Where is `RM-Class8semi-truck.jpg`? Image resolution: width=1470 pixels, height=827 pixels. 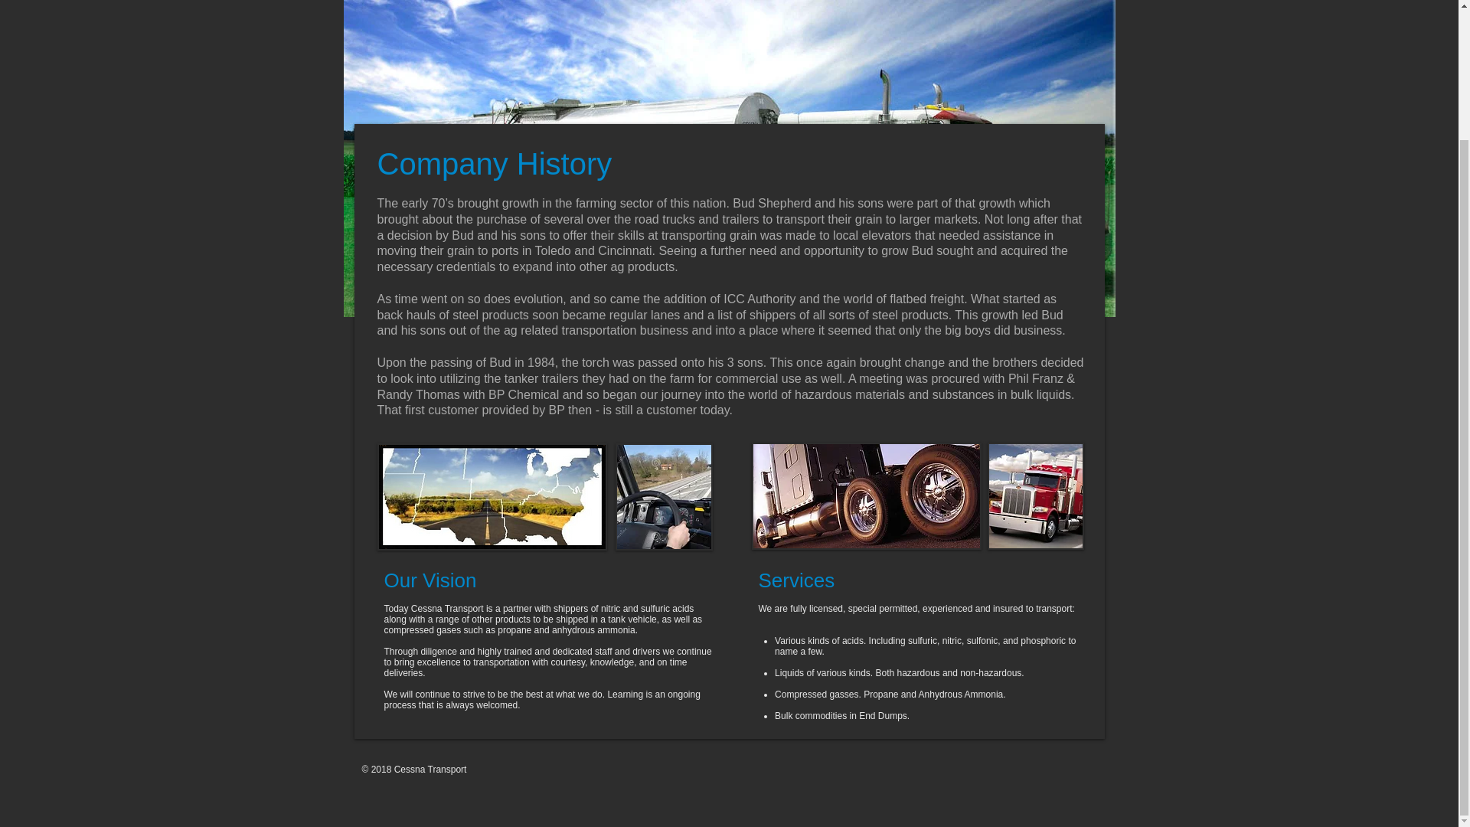
RM-Class8semi-truck.jpg is located at coordinates (867, 496).